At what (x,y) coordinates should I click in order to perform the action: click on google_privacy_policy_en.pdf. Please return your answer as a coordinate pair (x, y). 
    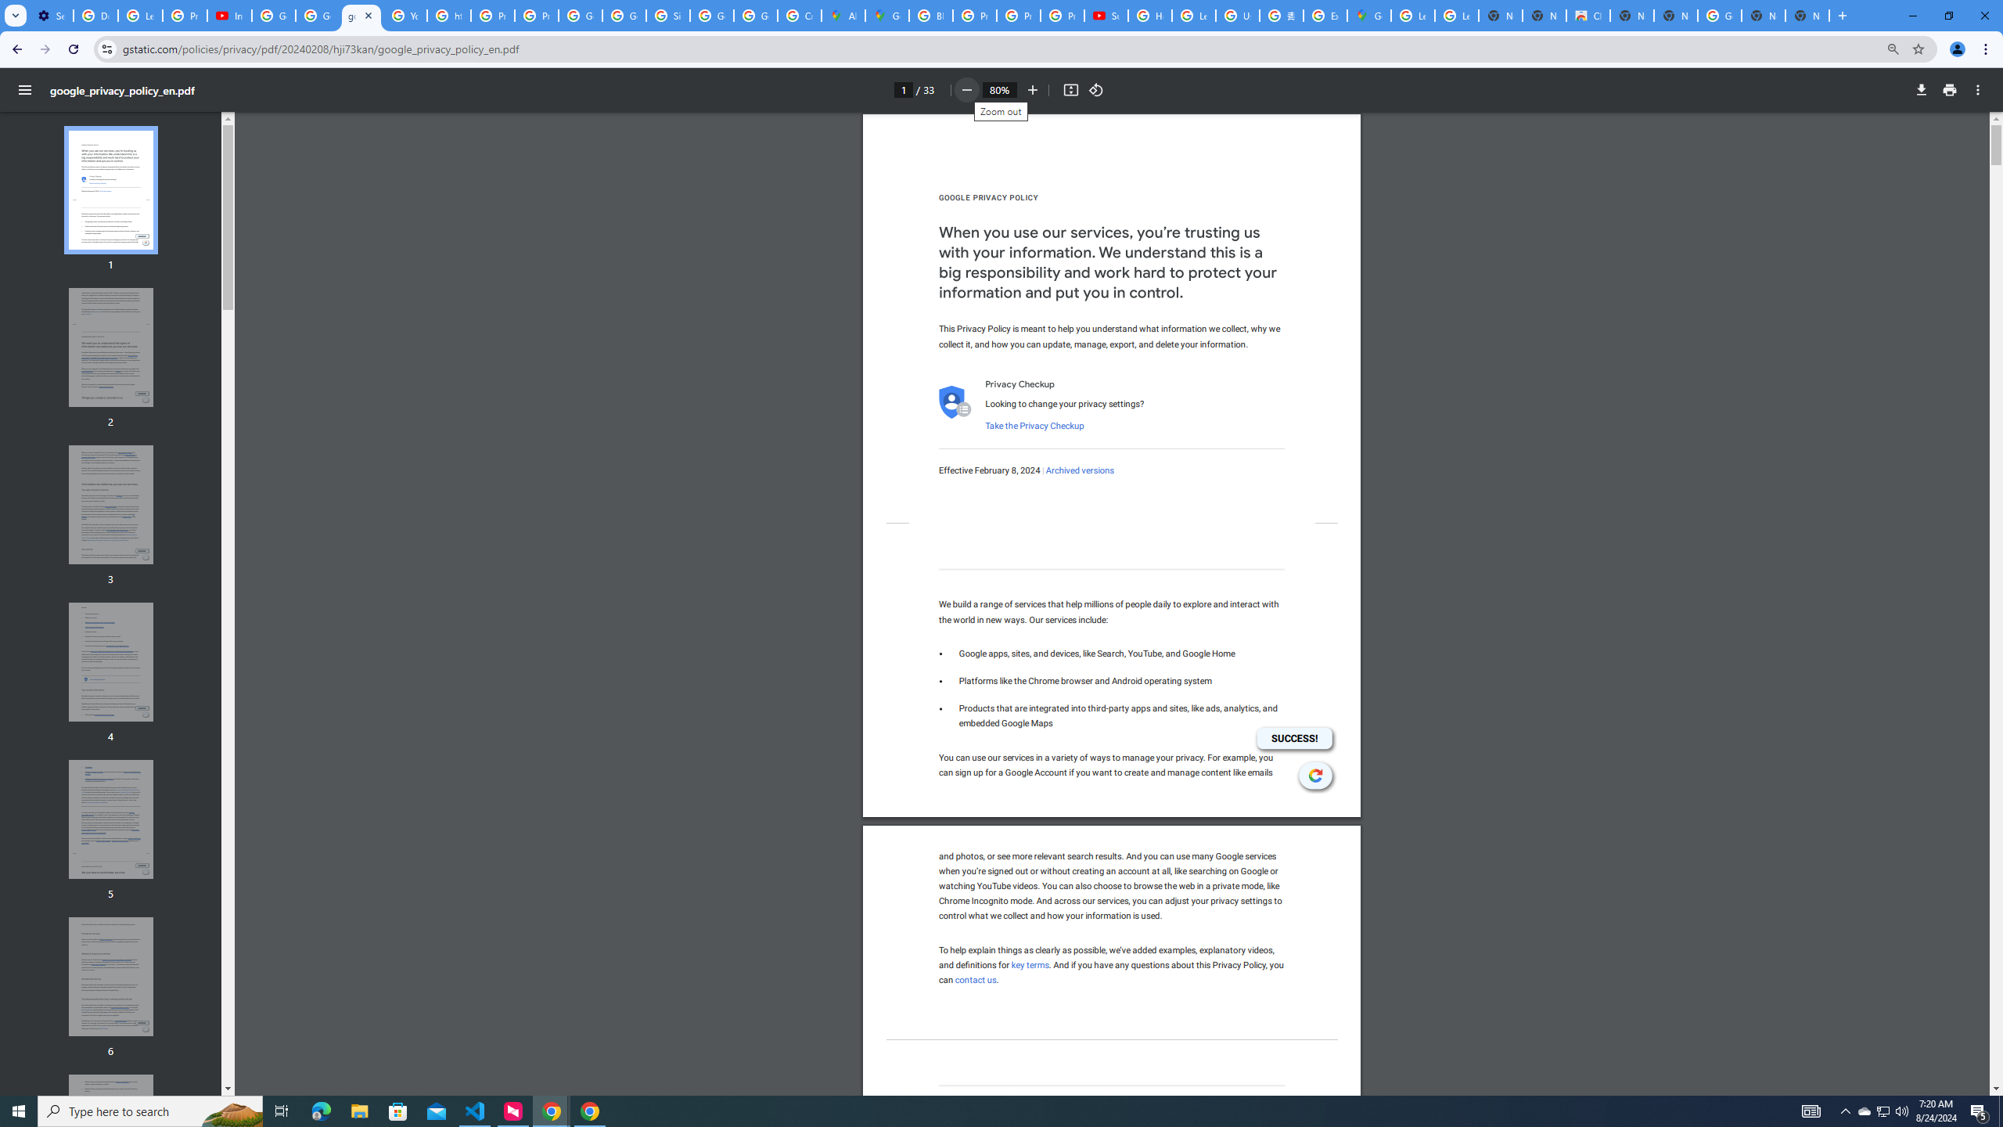
    Looking at the image, I should click on (361, 16).